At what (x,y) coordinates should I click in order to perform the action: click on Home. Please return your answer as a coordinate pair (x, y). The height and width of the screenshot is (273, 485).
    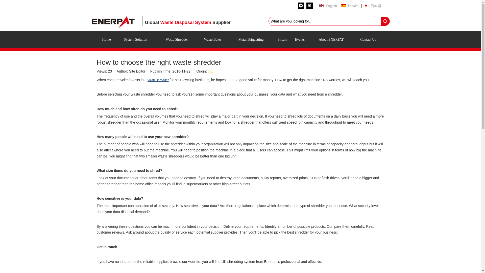
    Looking at the image, I should click on (106, 39).